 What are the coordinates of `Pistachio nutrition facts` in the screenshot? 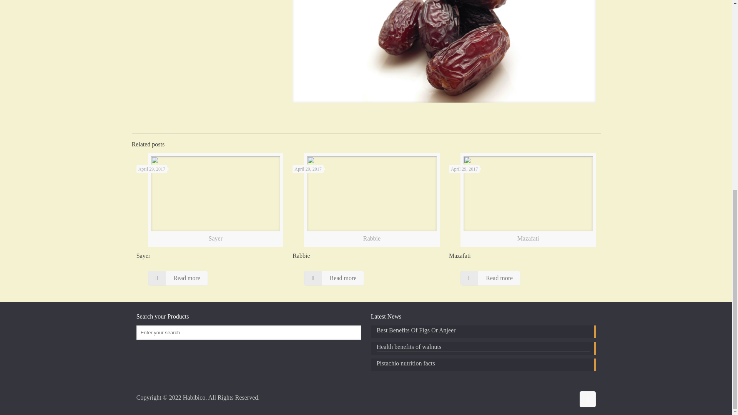 It's located at (484, 364).